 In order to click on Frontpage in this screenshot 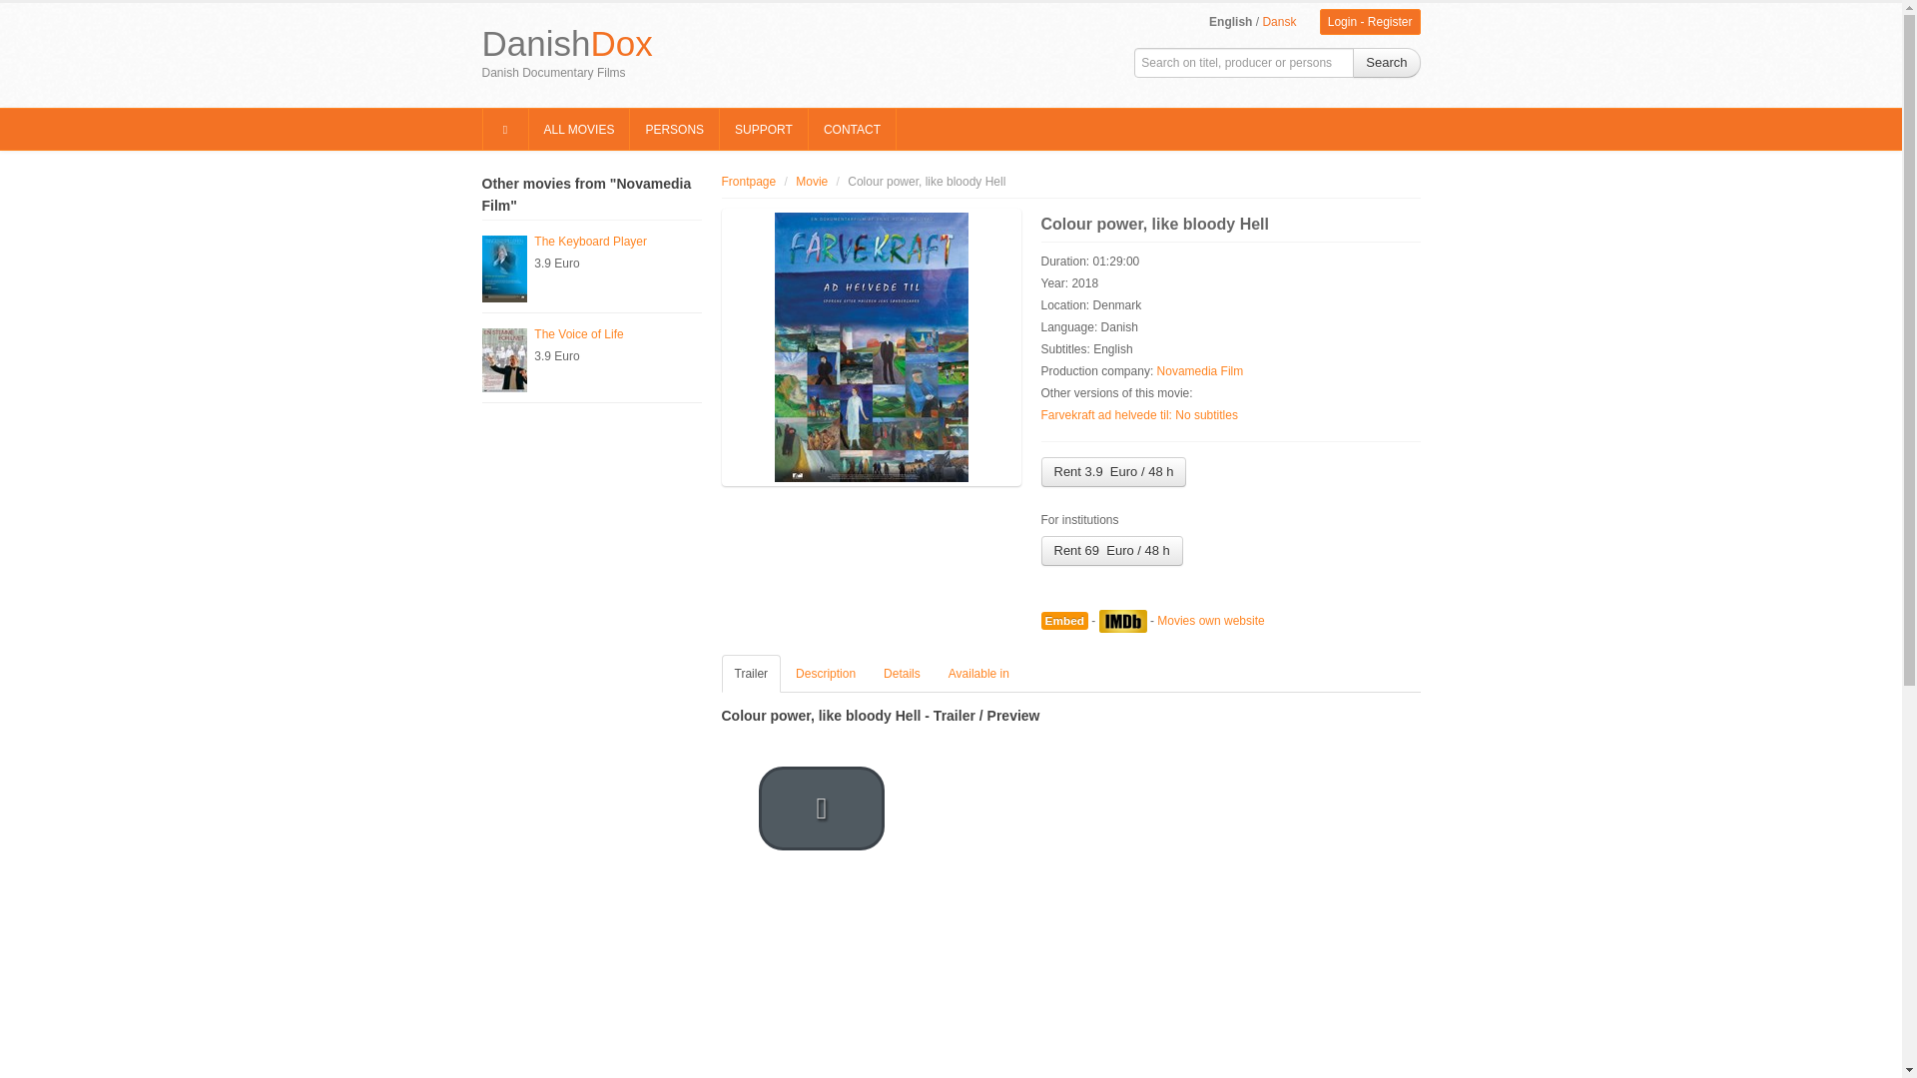, I will do `click(748, 182)`.